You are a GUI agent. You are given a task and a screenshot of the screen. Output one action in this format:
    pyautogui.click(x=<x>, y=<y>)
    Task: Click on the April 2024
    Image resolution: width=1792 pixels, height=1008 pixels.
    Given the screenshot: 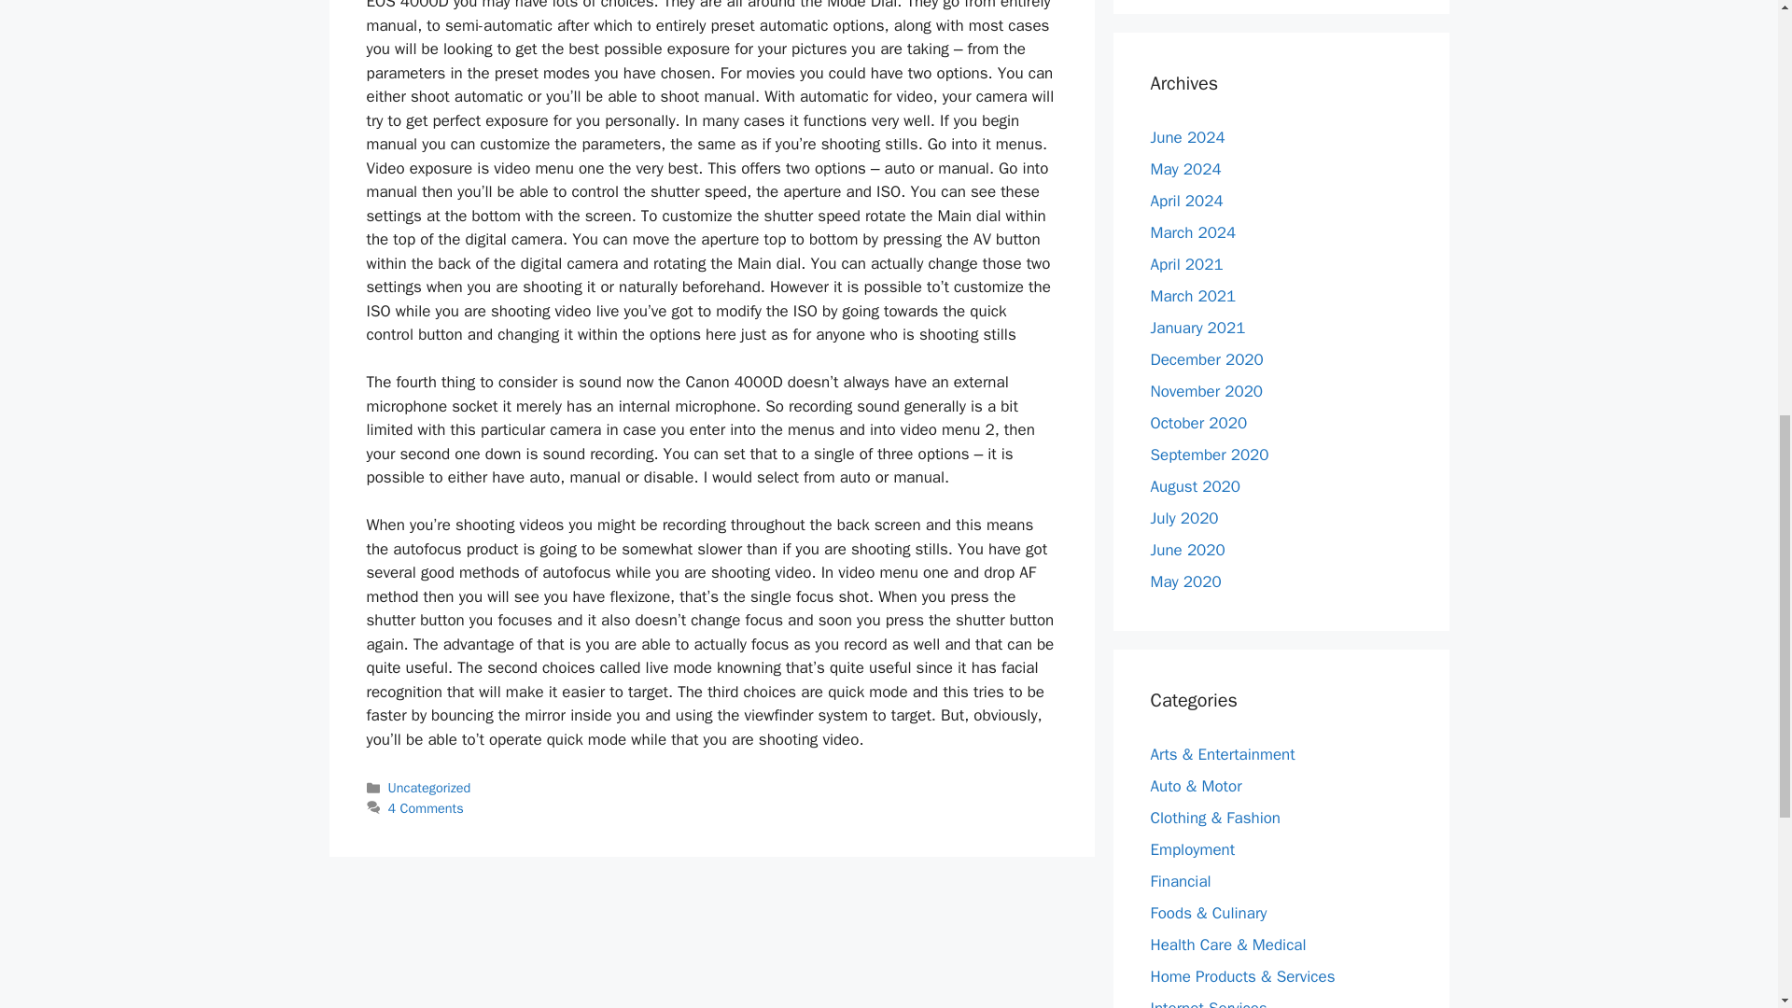 What is the action you would take?
    pyautogui.click(x=1185, y=200)
    